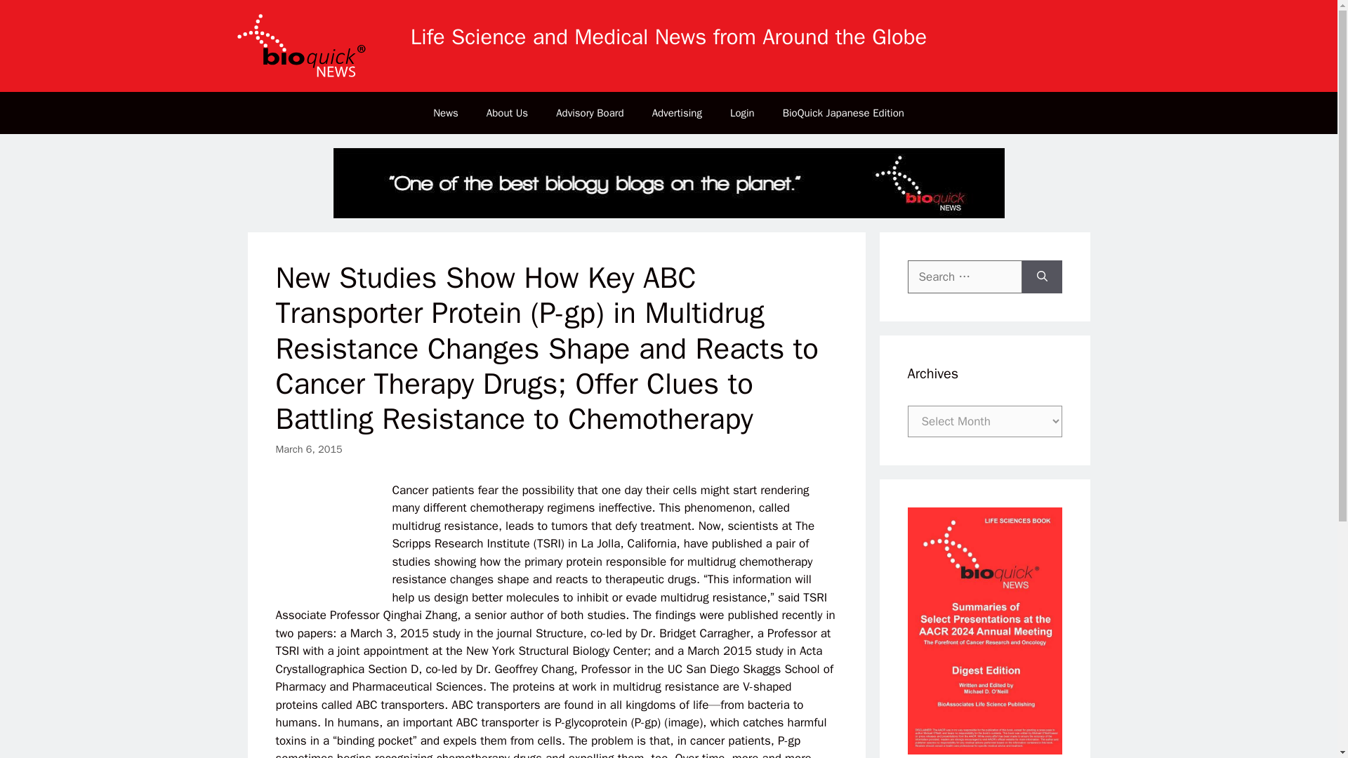 Image resolution: width=1348 pixels, height=758 pixels. I want to click on Advertising, so click(677, 112).